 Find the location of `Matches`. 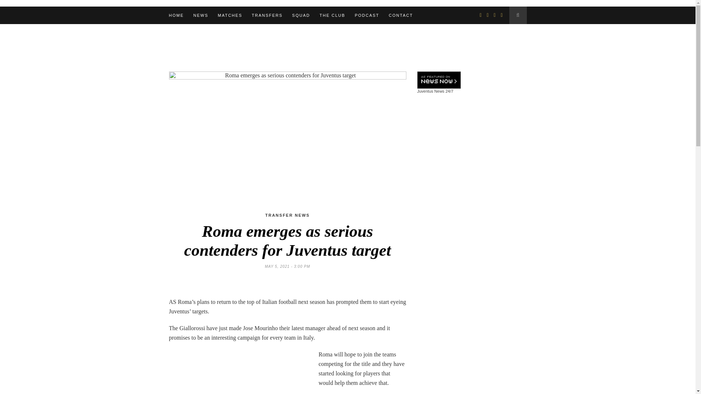

Matches is located at coordinates (229, 15).